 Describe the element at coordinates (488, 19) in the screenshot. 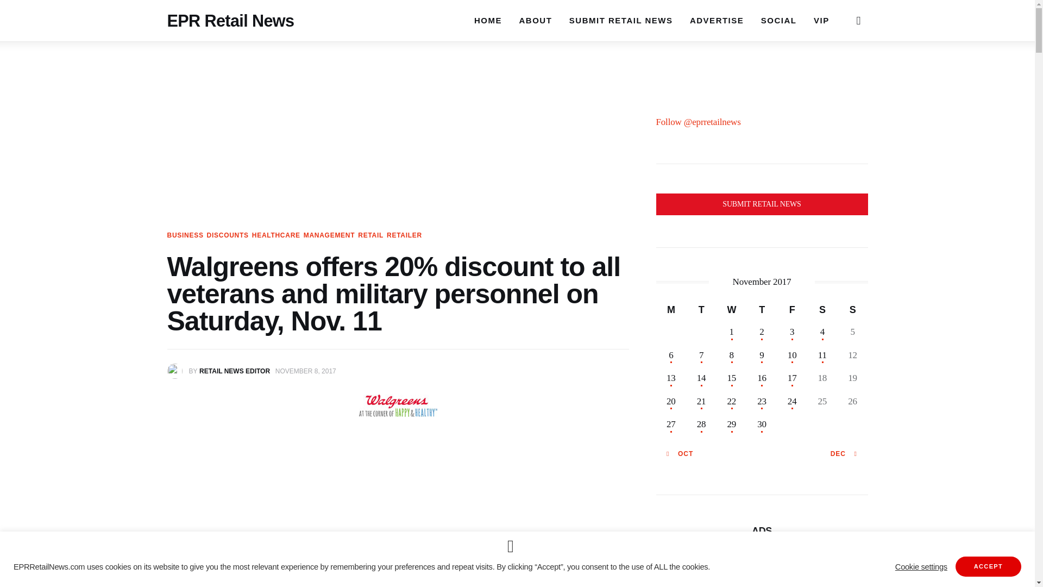

I see `HOME` at that location.